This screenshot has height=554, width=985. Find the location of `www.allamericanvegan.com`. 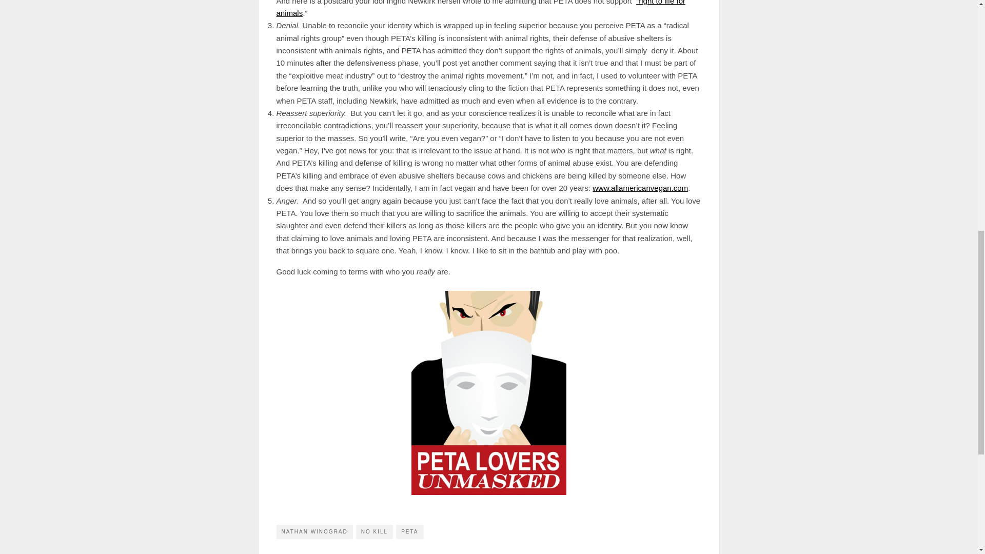

www.allamericanvegan.com is located at coordinates (640, 188).